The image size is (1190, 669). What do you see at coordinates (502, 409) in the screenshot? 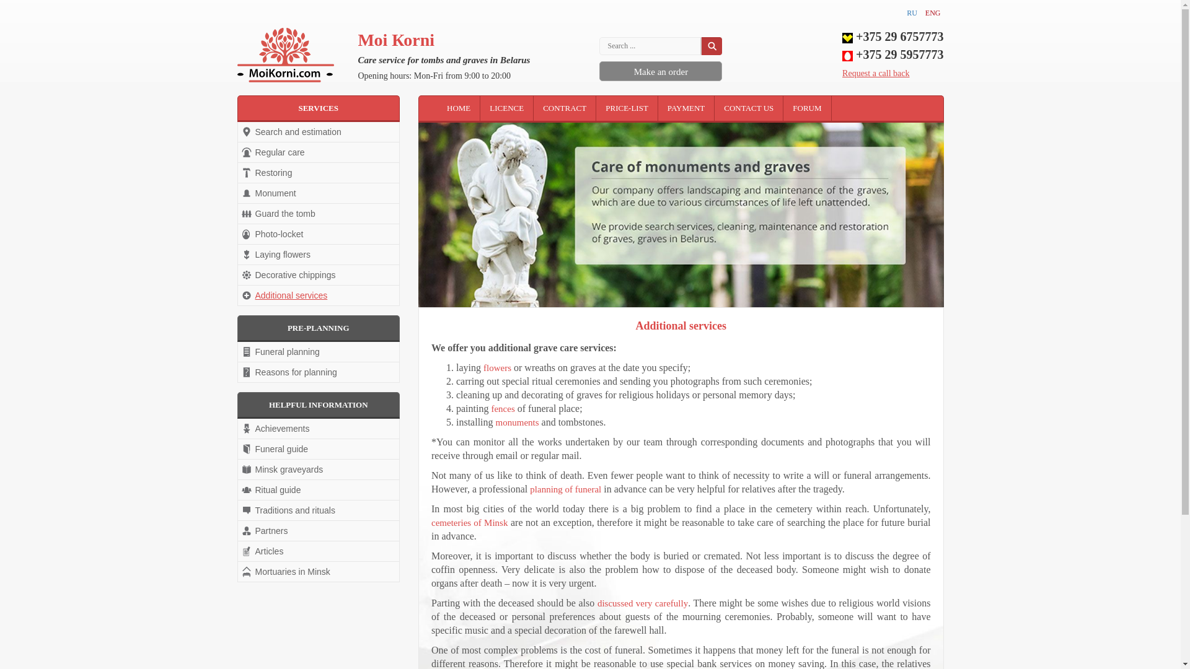
I see `fences` at bounding box center [502, 409].